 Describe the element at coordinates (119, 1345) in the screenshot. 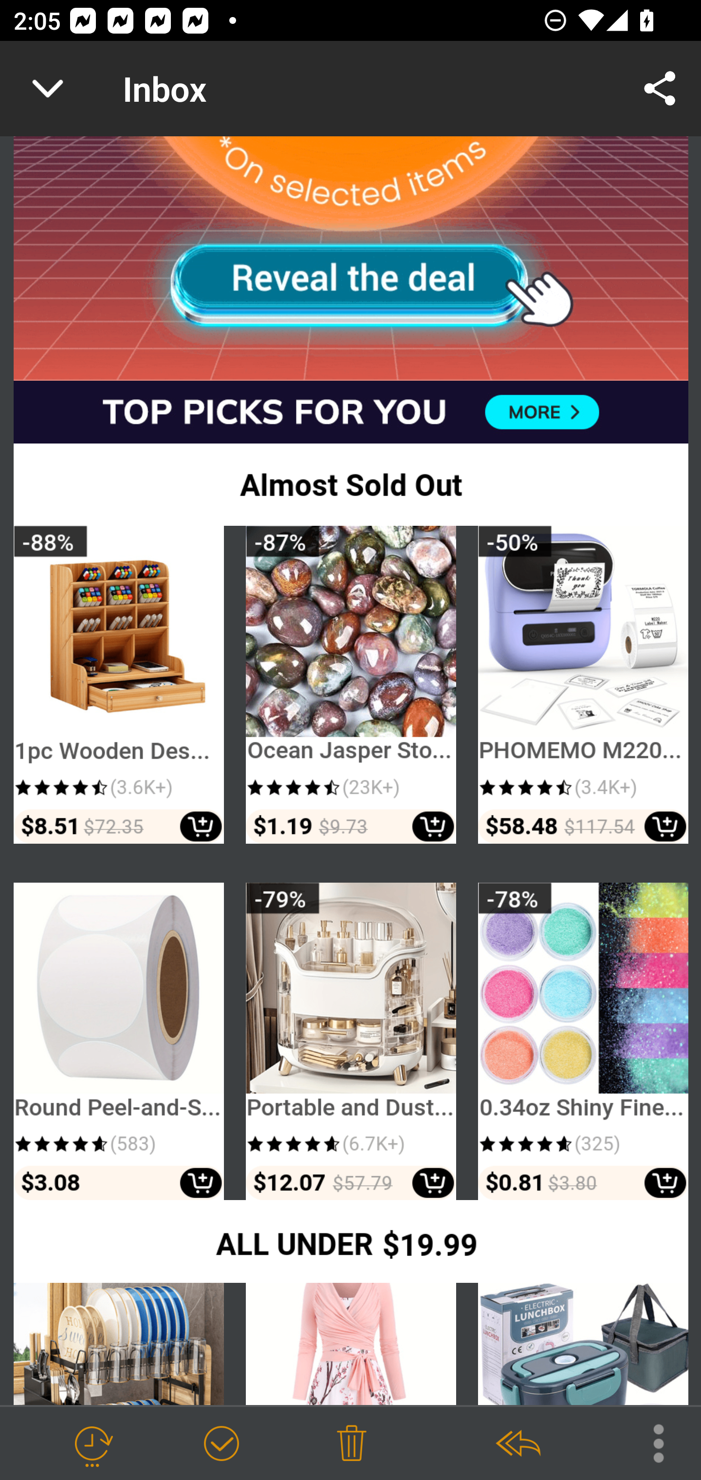

I see `mbs_landing_goods` at that location.